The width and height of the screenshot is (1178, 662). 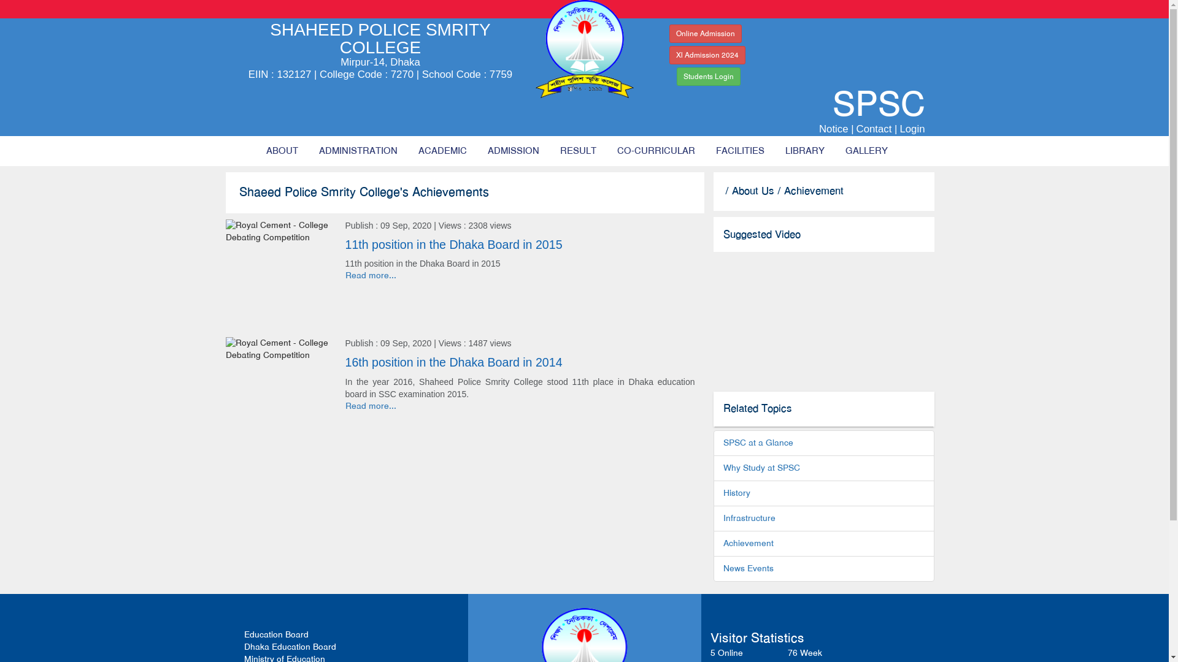 I want to click on ABOUT, so click(x=282, y=151).